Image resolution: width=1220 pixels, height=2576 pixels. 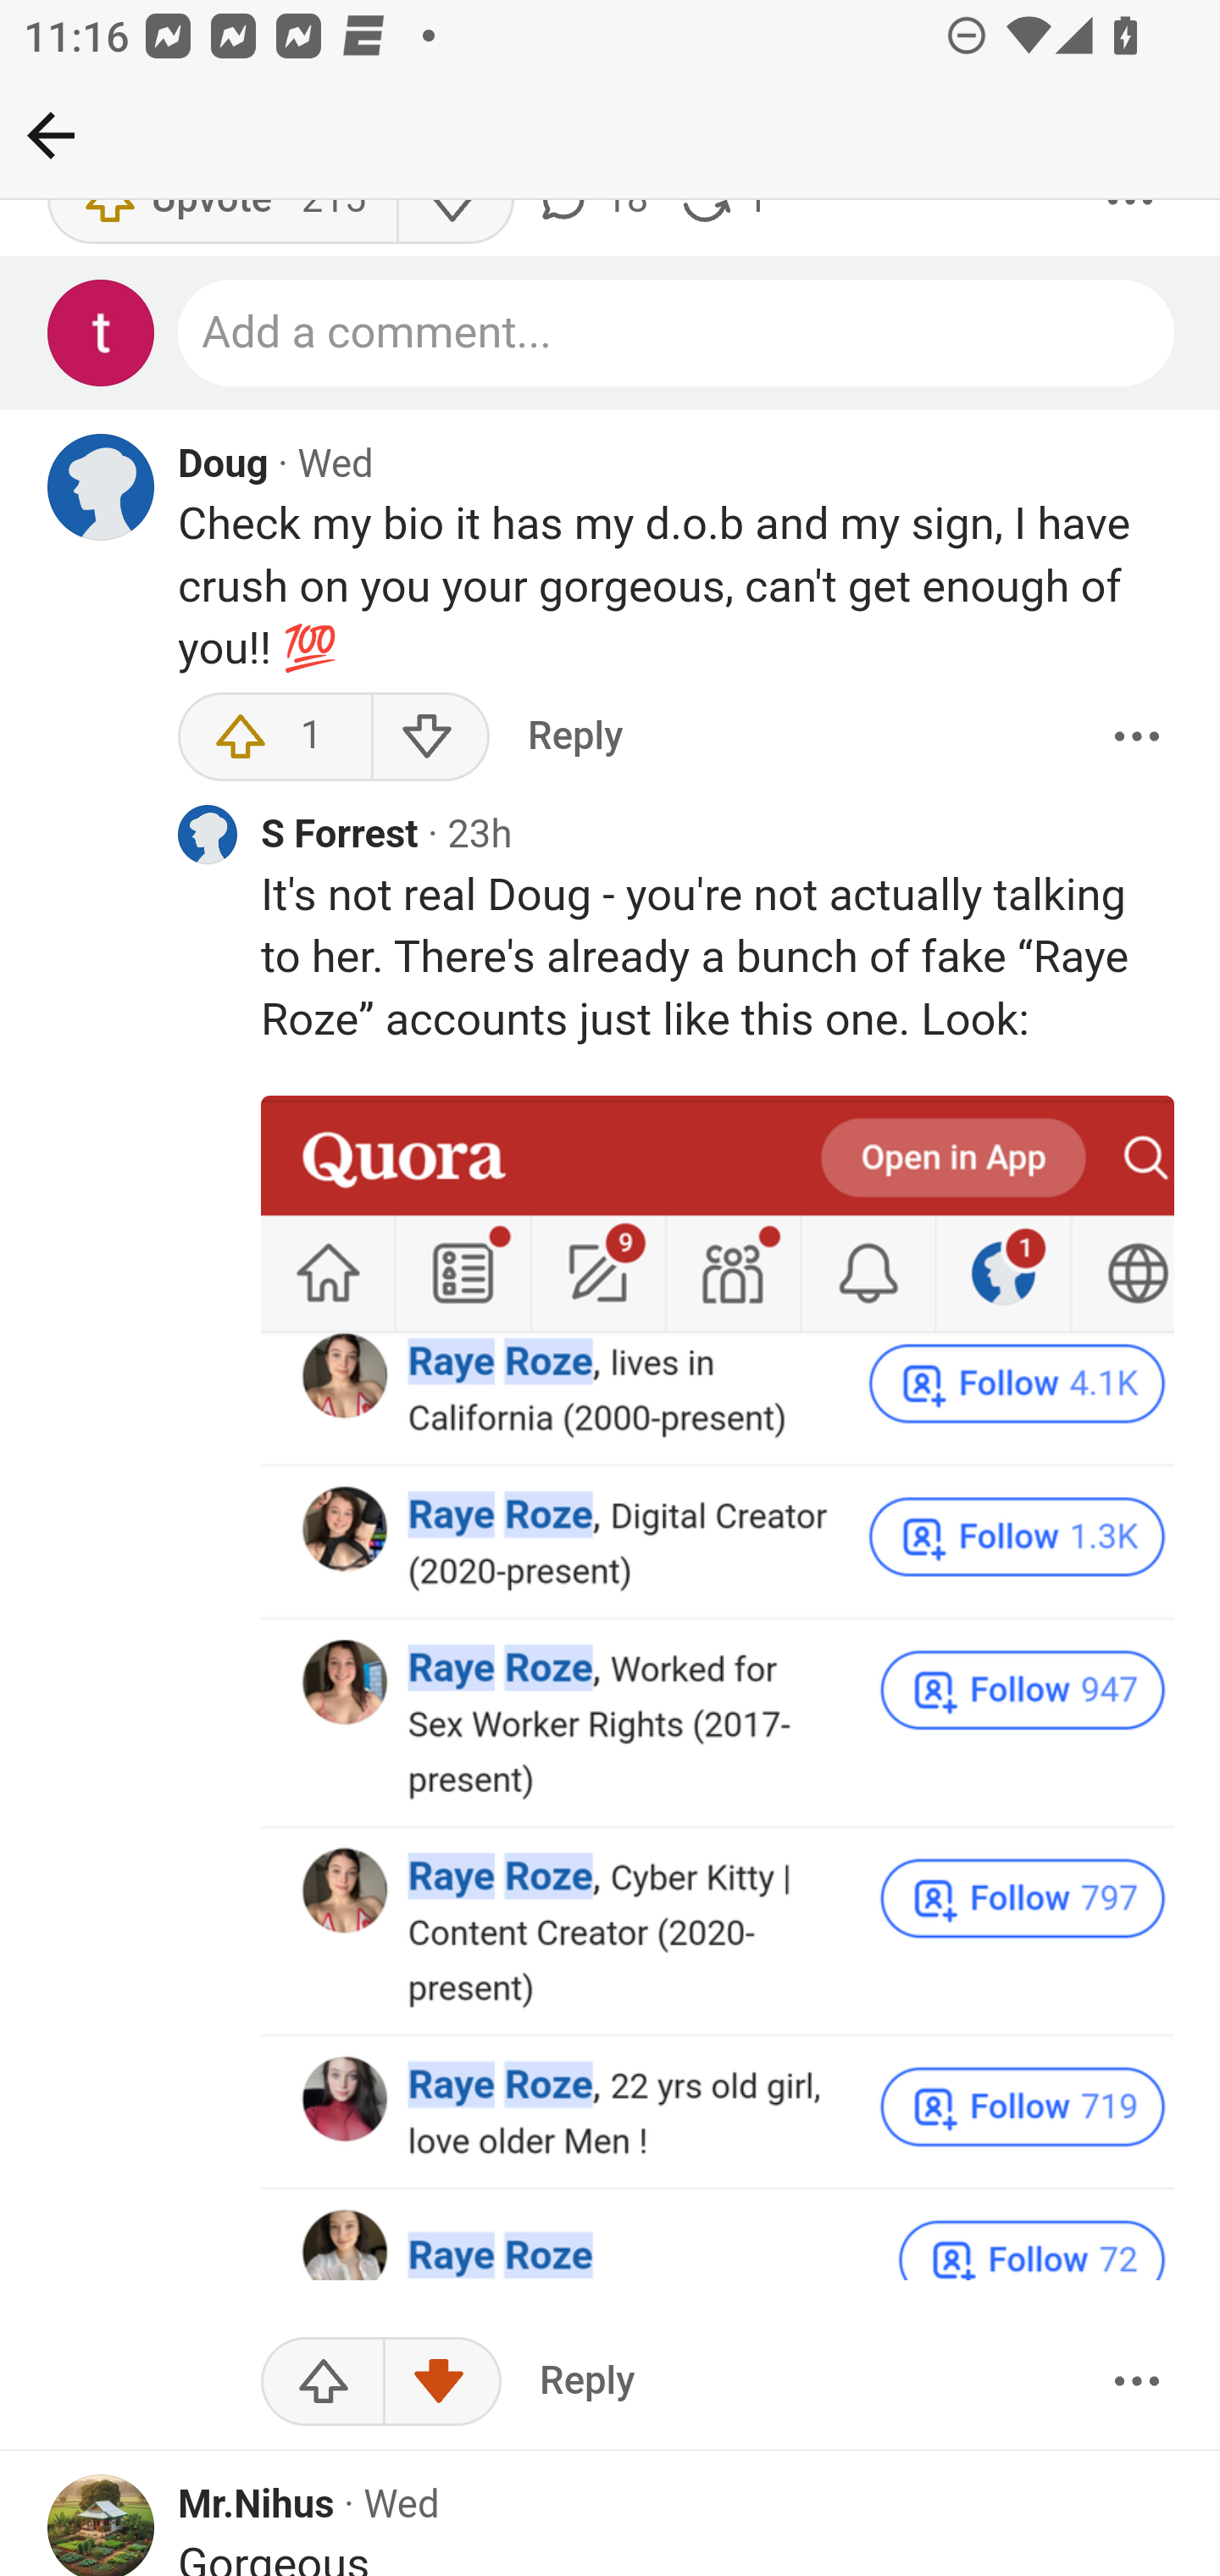 What do you see at coordinates (678, 336) in the screenshot?
I see `Add a comment...` at bounding box center [678, 336].